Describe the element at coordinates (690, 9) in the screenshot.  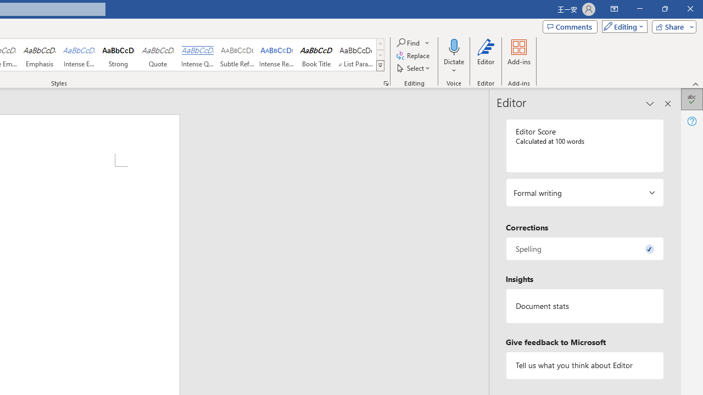
I see `Close` at that location.